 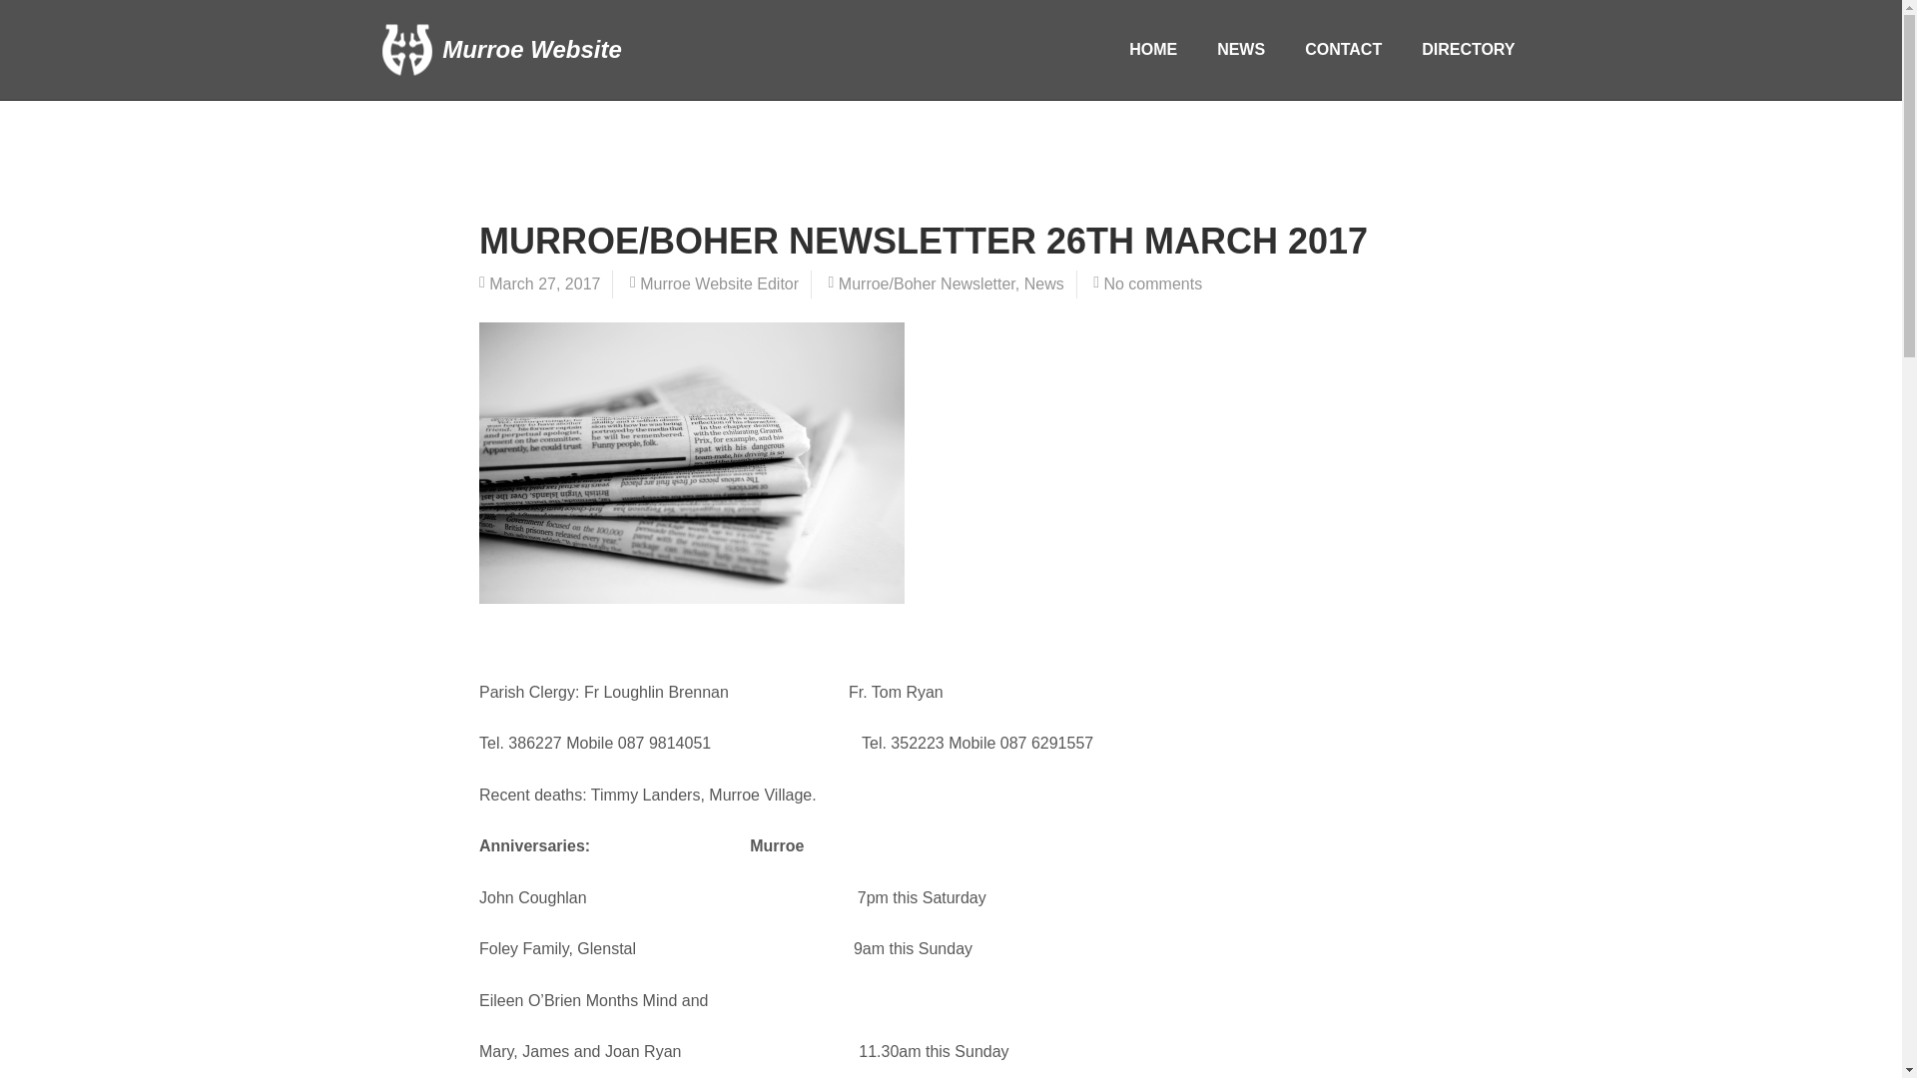 What do you see at coordinates (1342, 50) in the screenshot?
I see `CONTACT` at bounding box center [1342, 50].